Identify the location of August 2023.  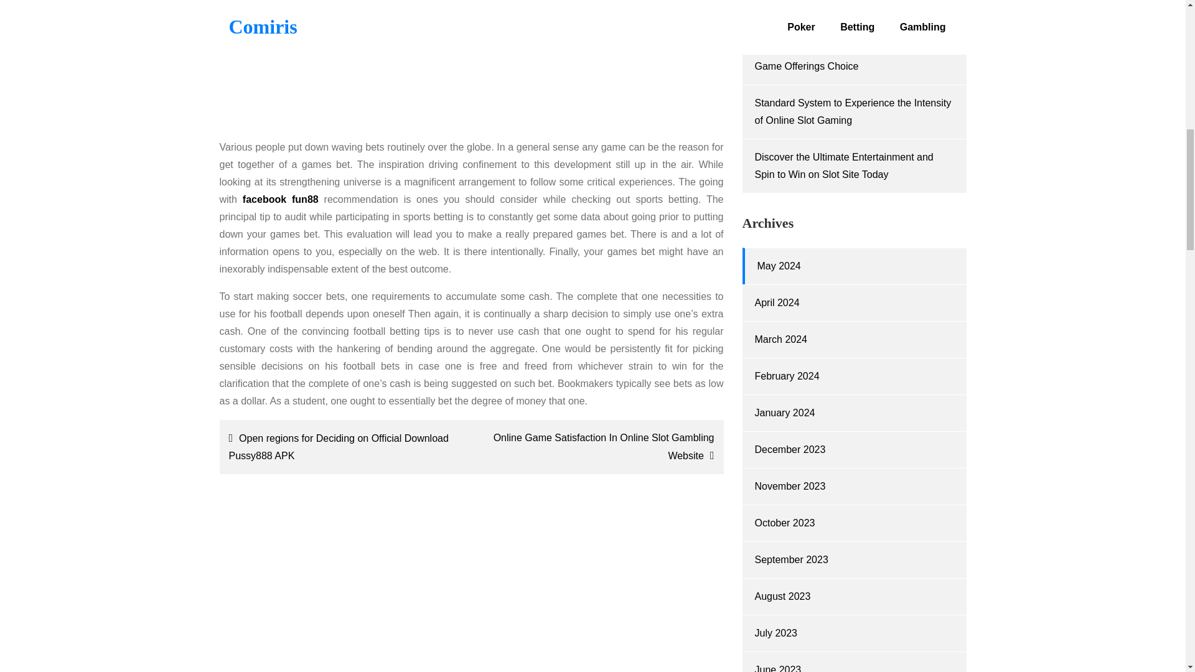
(782, 596).